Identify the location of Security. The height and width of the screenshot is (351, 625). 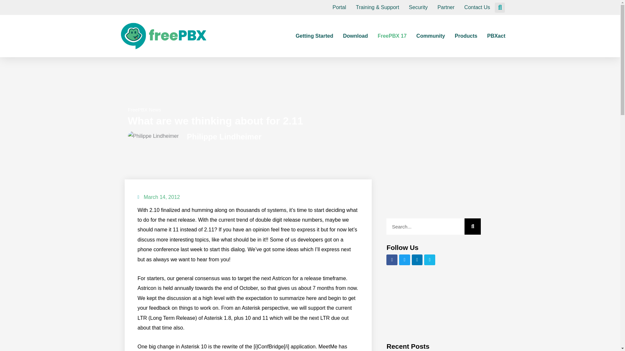
(418, 7).